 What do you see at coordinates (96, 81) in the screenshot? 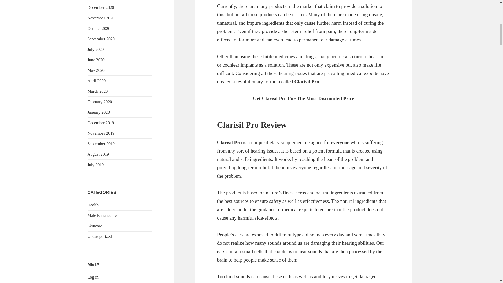
I see `April 2020` at bounding box center [96, 81].